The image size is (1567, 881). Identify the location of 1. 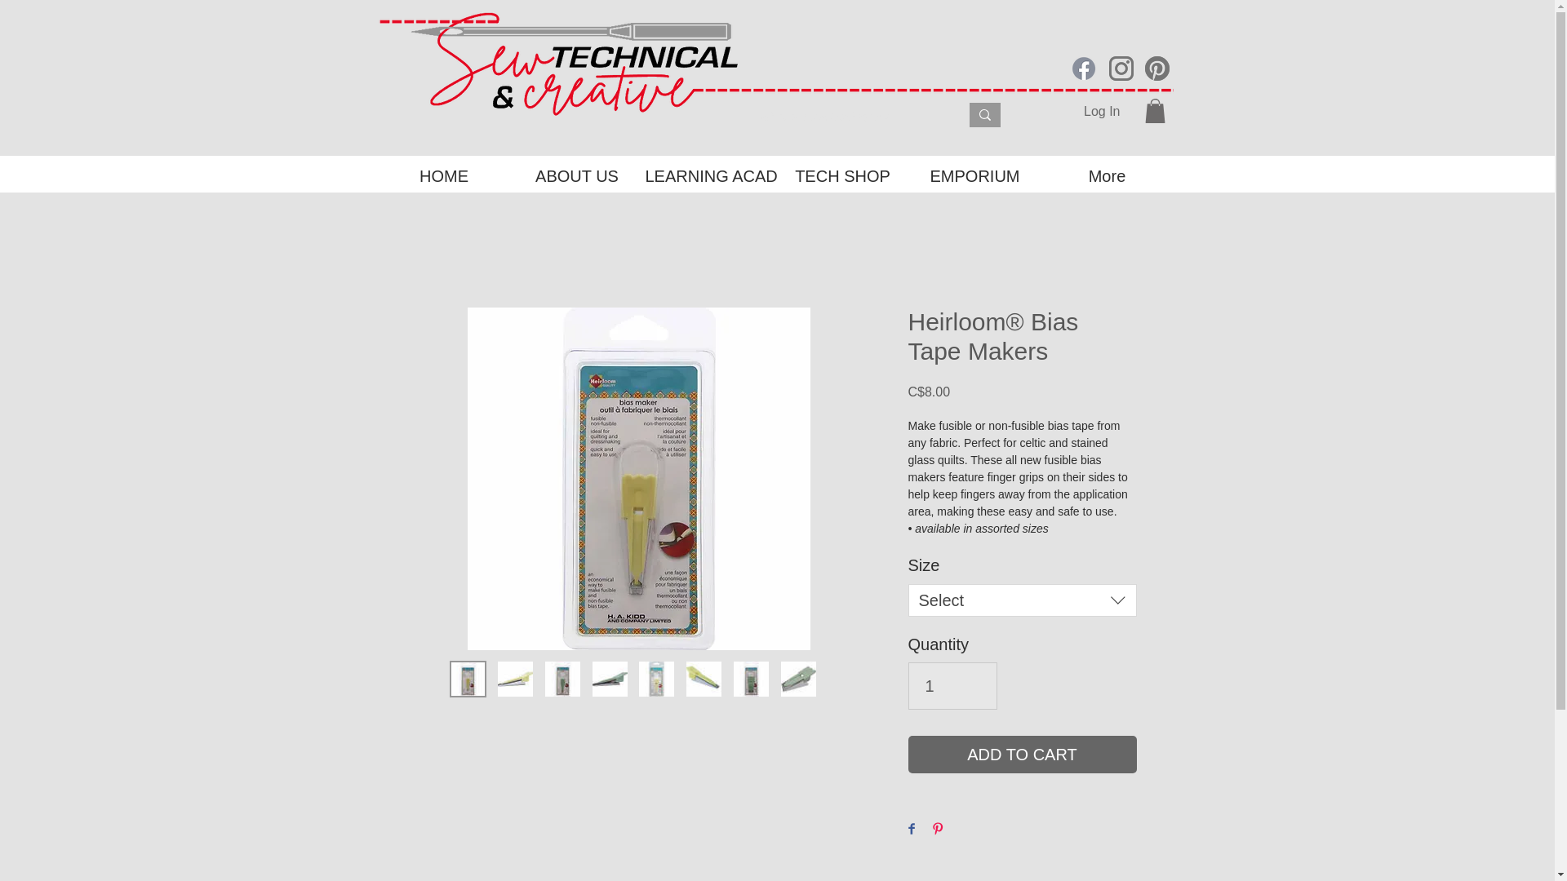
(952, 686).